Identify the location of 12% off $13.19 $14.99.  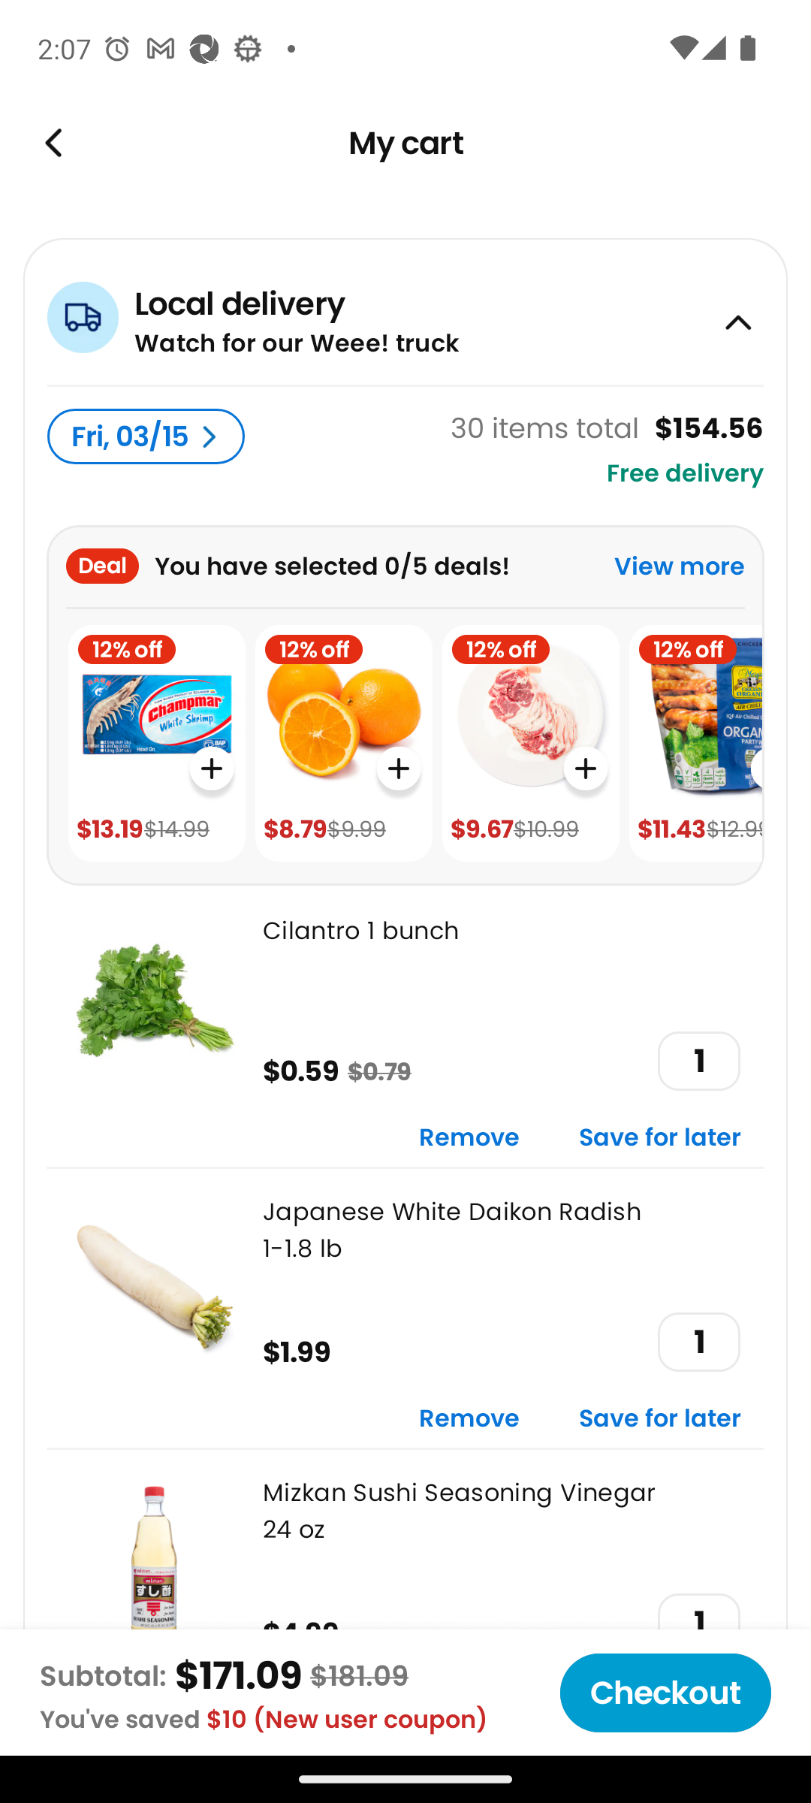
(156, 744).